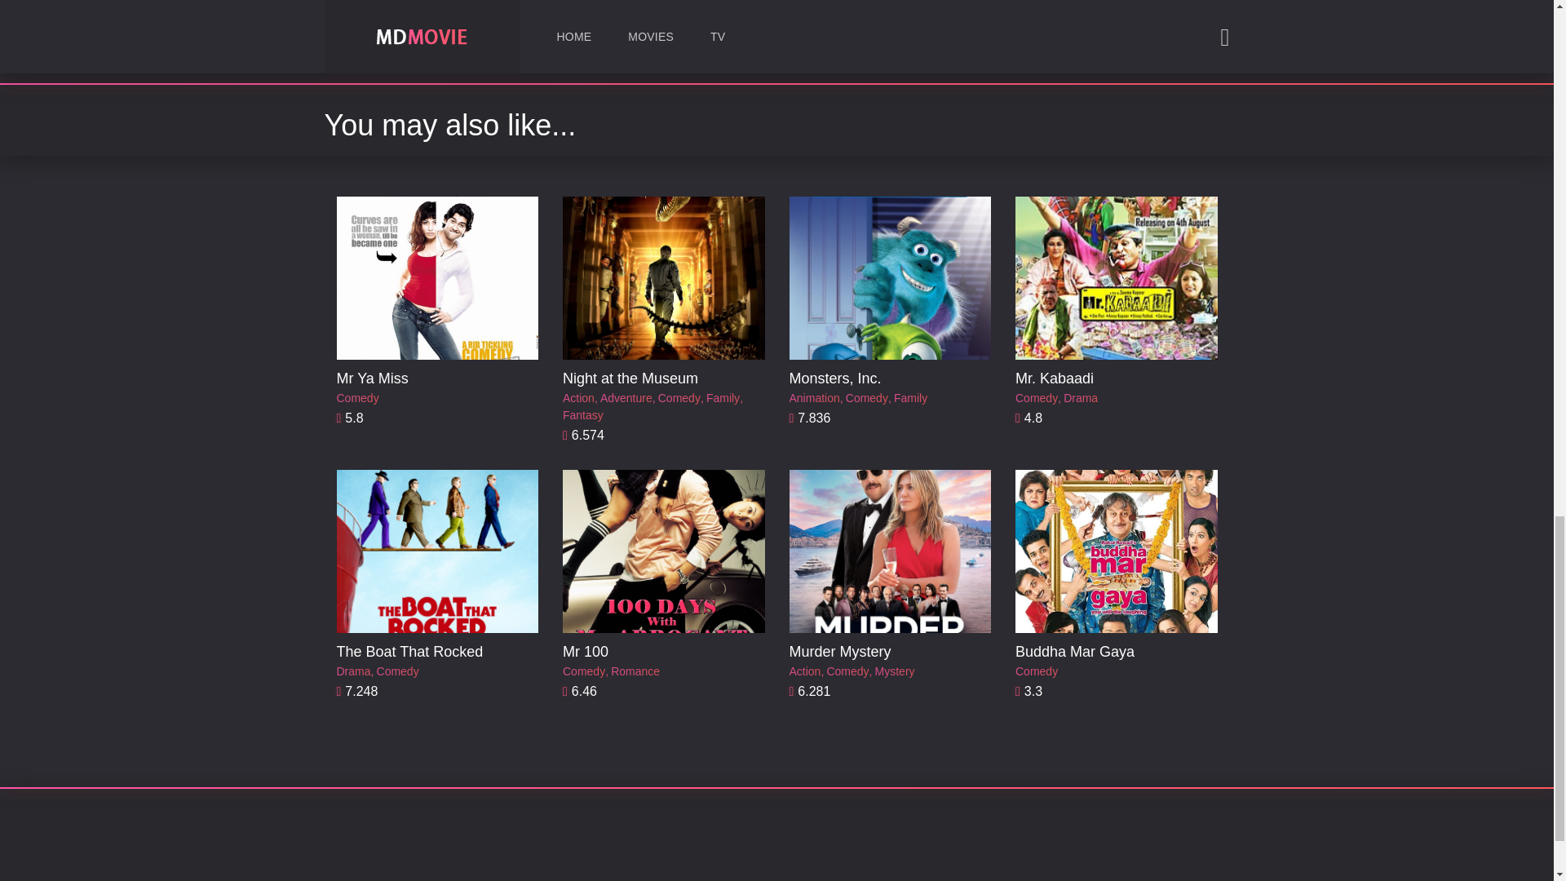  I want to click on Comedy, so click(357, 398).